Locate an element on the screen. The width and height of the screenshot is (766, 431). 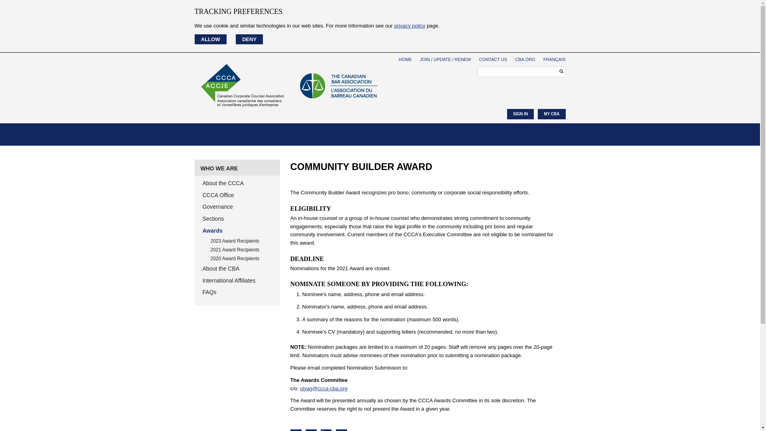
SIGN IN is located at coordinates (520, 114).